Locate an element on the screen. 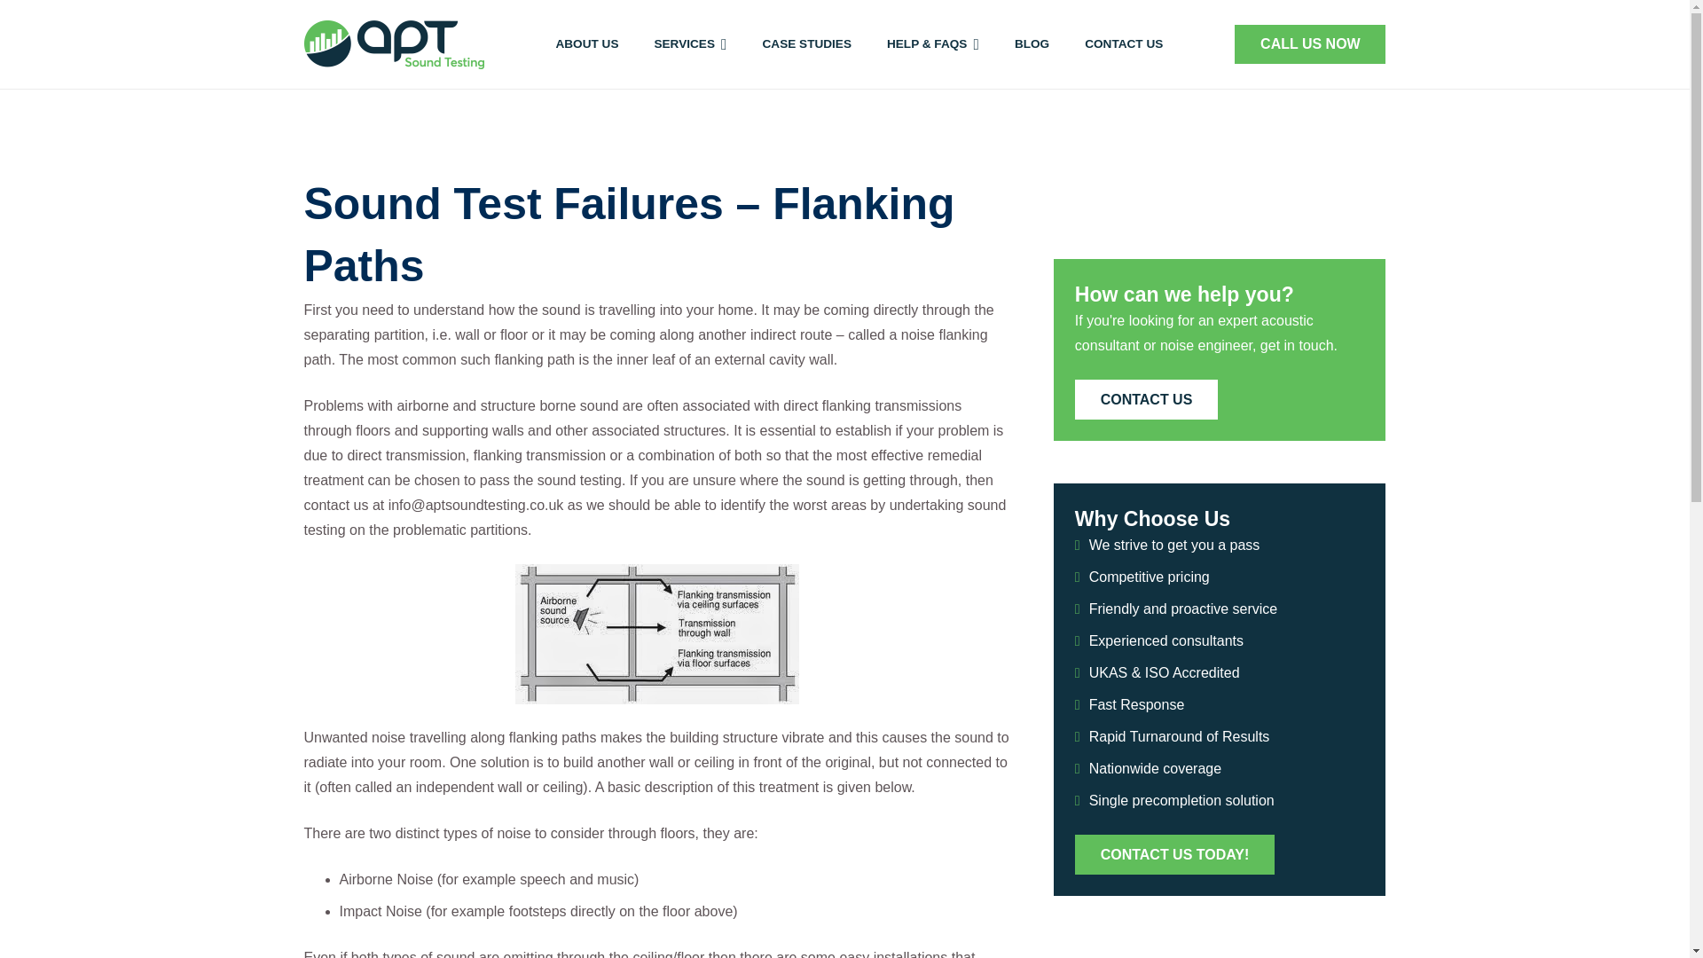 The image size is (1703, 958). CONTACT US is located at coordinates (1123, 44).